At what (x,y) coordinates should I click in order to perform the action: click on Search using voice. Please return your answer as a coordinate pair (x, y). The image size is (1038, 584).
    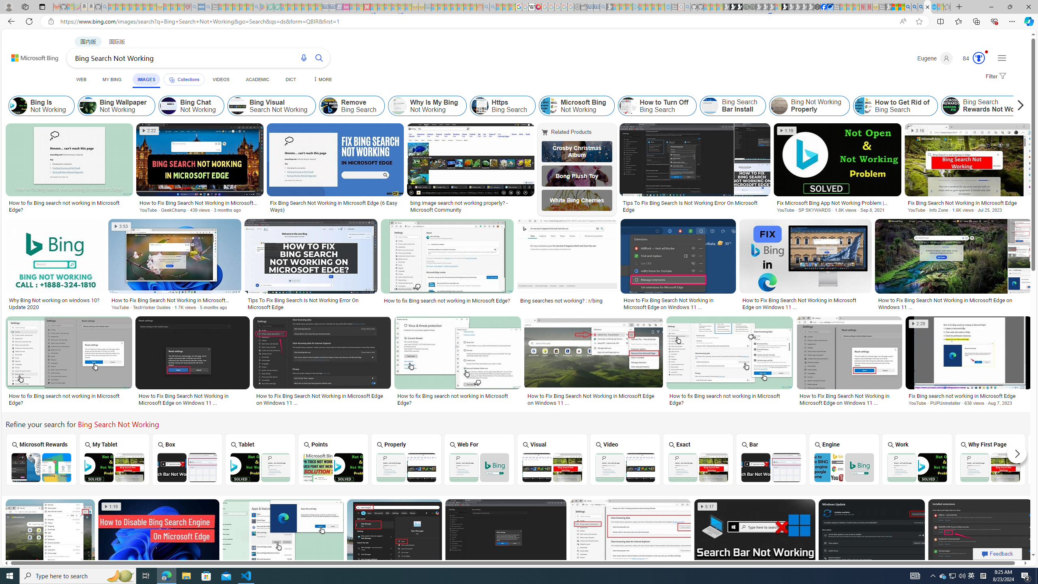
    Looking at the image, I should click on (304, 58).